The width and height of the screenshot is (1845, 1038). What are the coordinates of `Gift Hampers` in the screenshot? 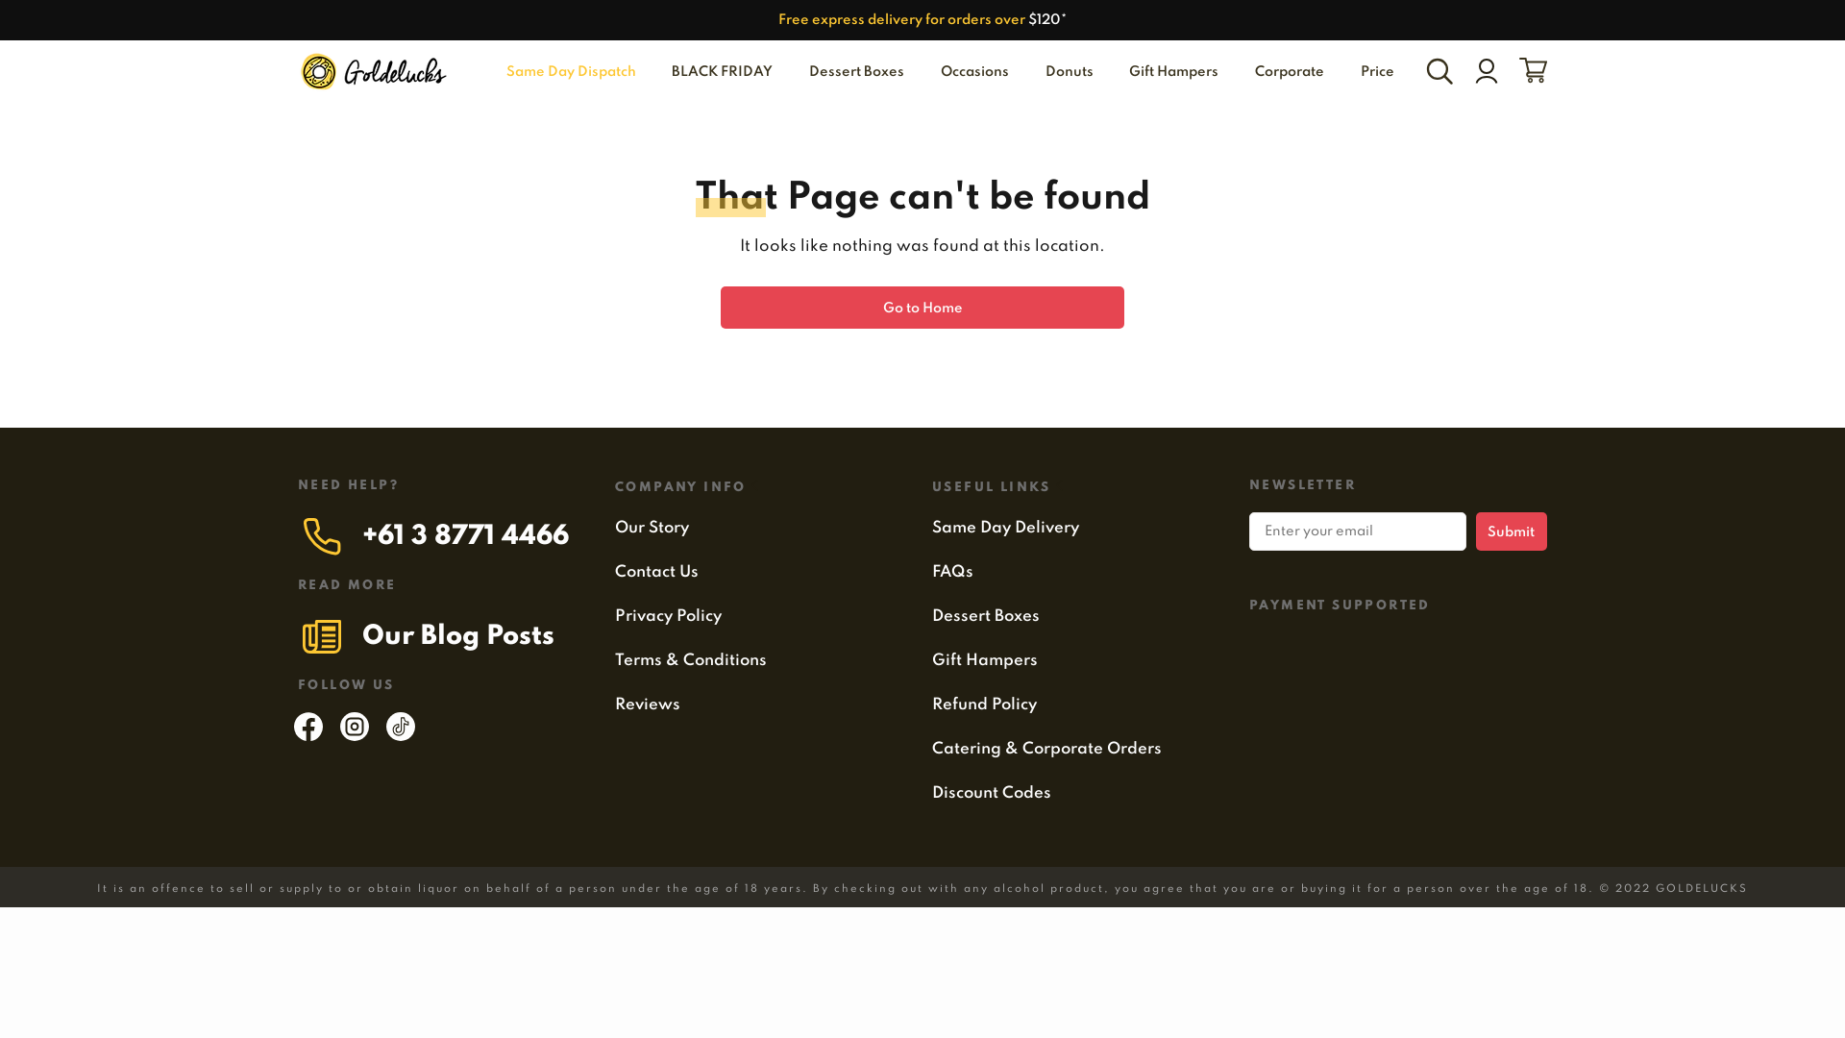 It's located at (985, 660).